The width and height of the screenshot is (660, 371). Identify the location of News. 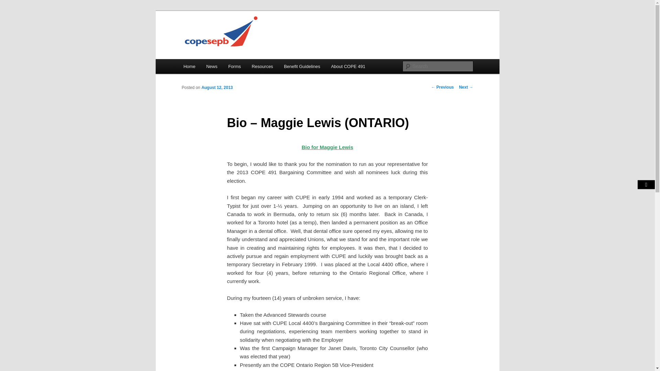
(212, 66).